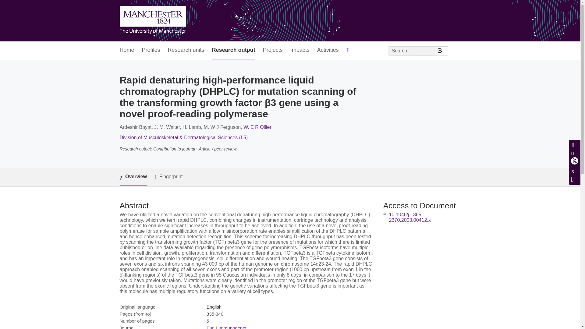 The height and width of the screenshot is (329, 585). What do you see at coordinates (151, 51) in the screenshot?
I see `Profiles` at bounding box center [151, 51].